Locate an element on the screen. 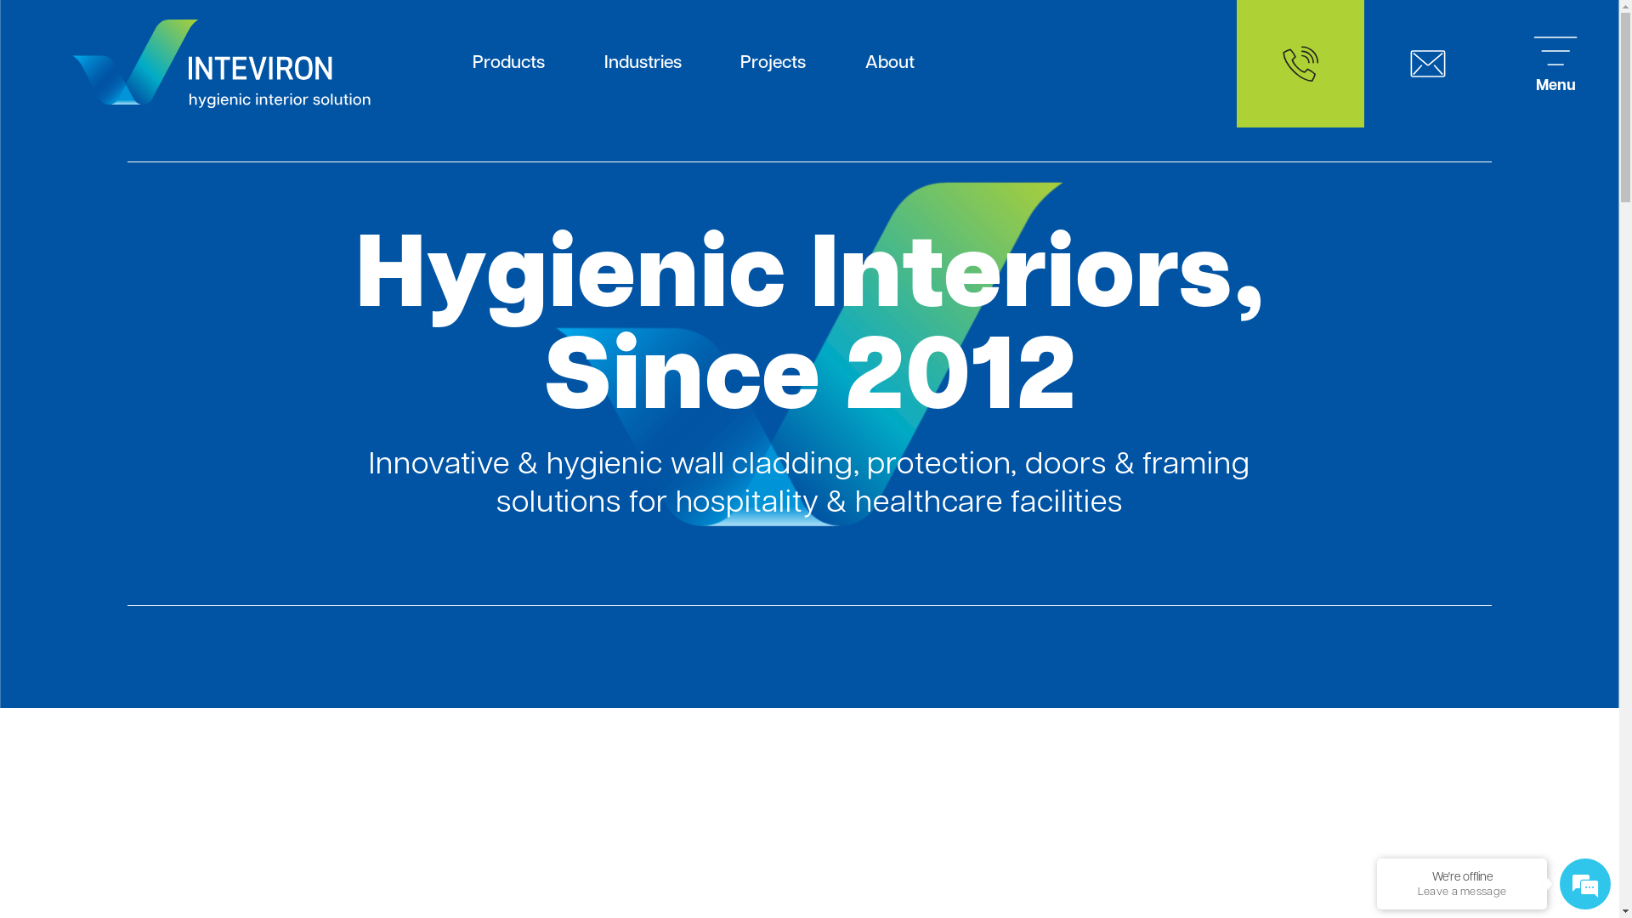 This screenshot has width=1632, height=918. Menu is located at coordinates (1555, 64).